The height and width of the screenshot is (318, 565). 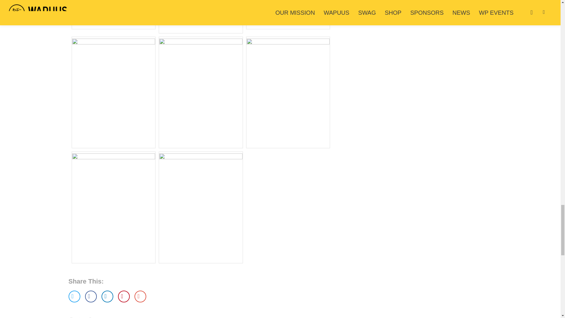 I want to click on Click to share on LinkedIn, so click(x=107, y=297).